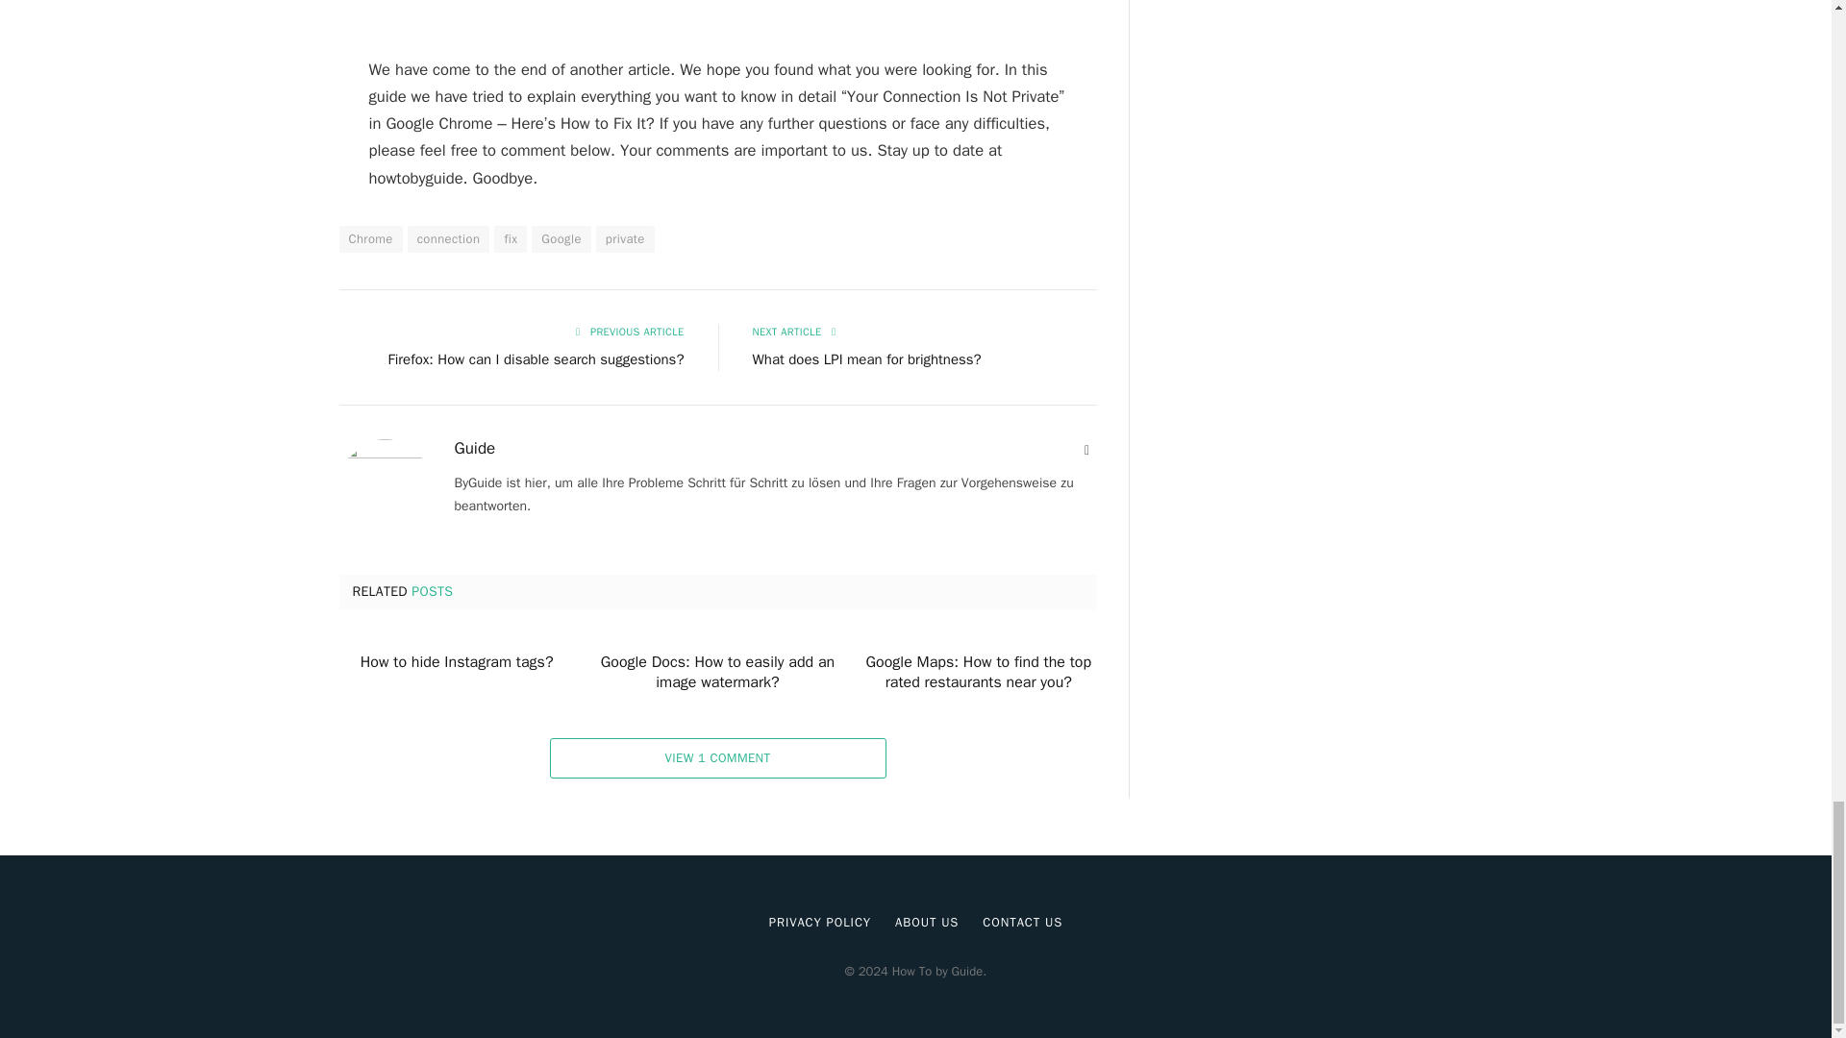 This screenshot has height=1038, width=1846. Describe the element at coordinates (1086, 451) in the screenshot. I see `Website` at that location.